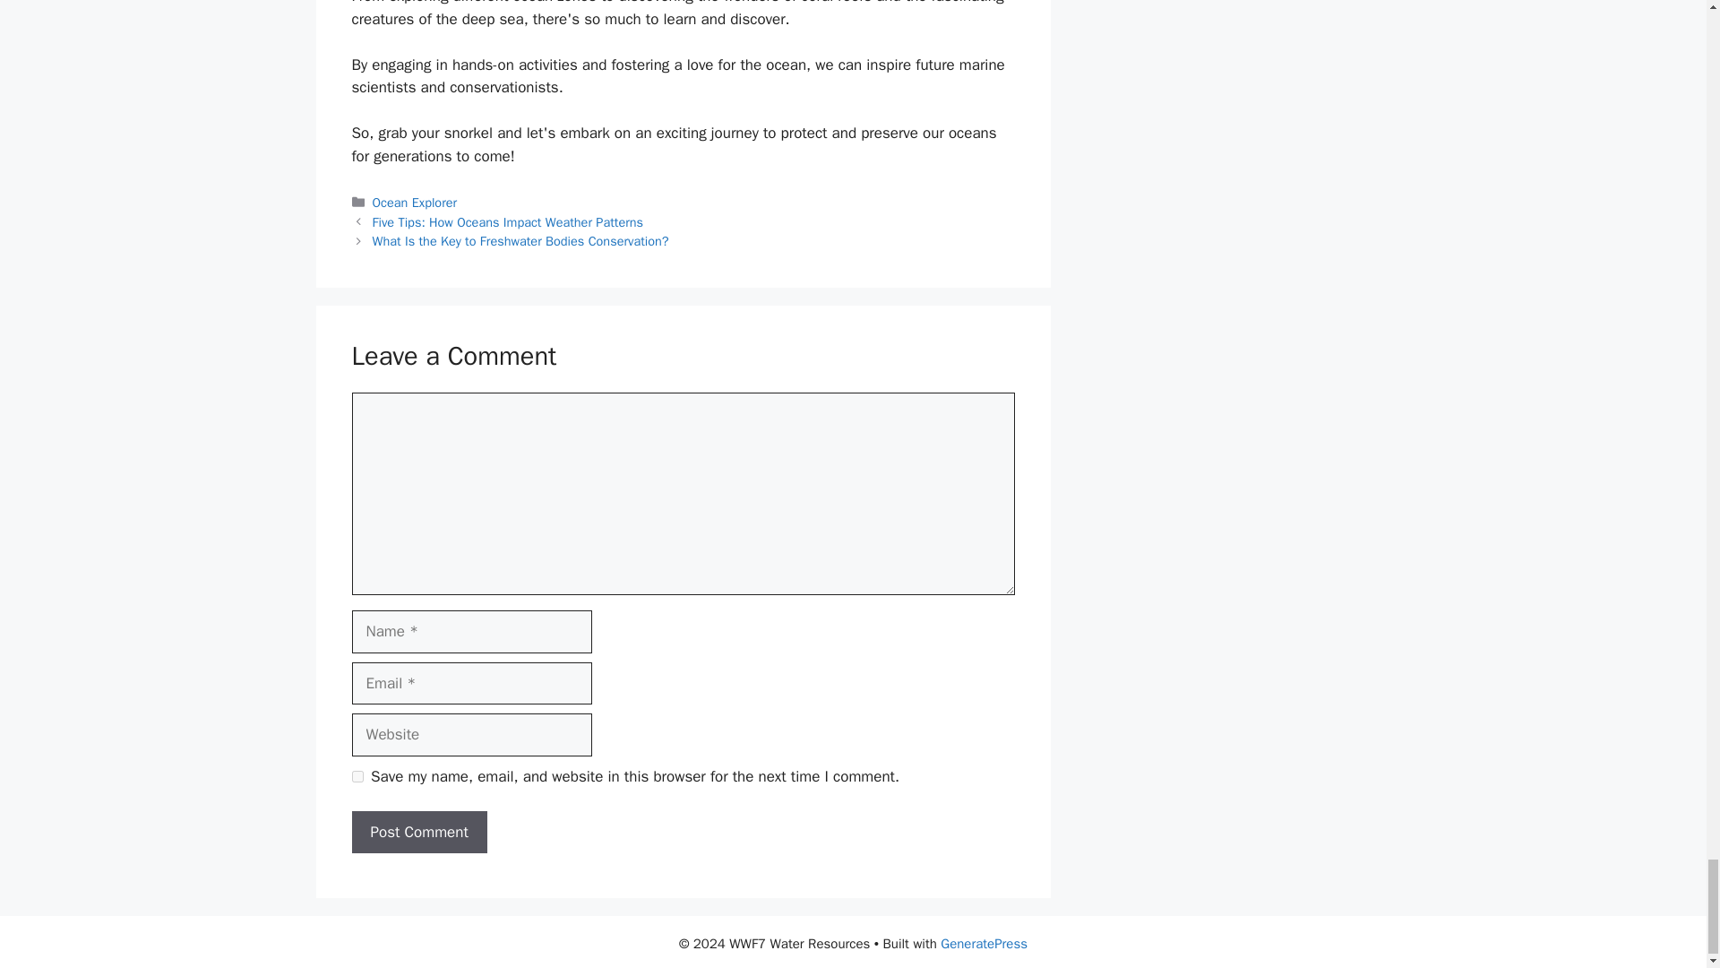 The height and width of the screenshot is (968, 1720). I want to click on Previous, so click(508, 222).